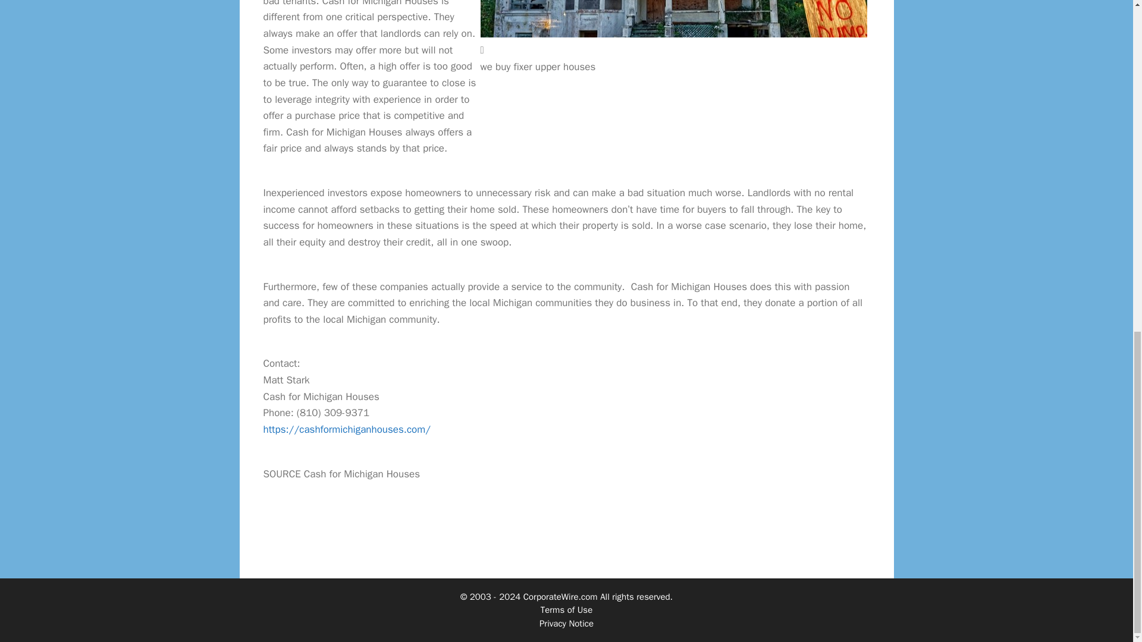 This screenshot has height=642, width=1142. What do you see at coordinates (566, 624) in the screenshot?
I see `Privacy Notice` at bounding box center [566, 624].